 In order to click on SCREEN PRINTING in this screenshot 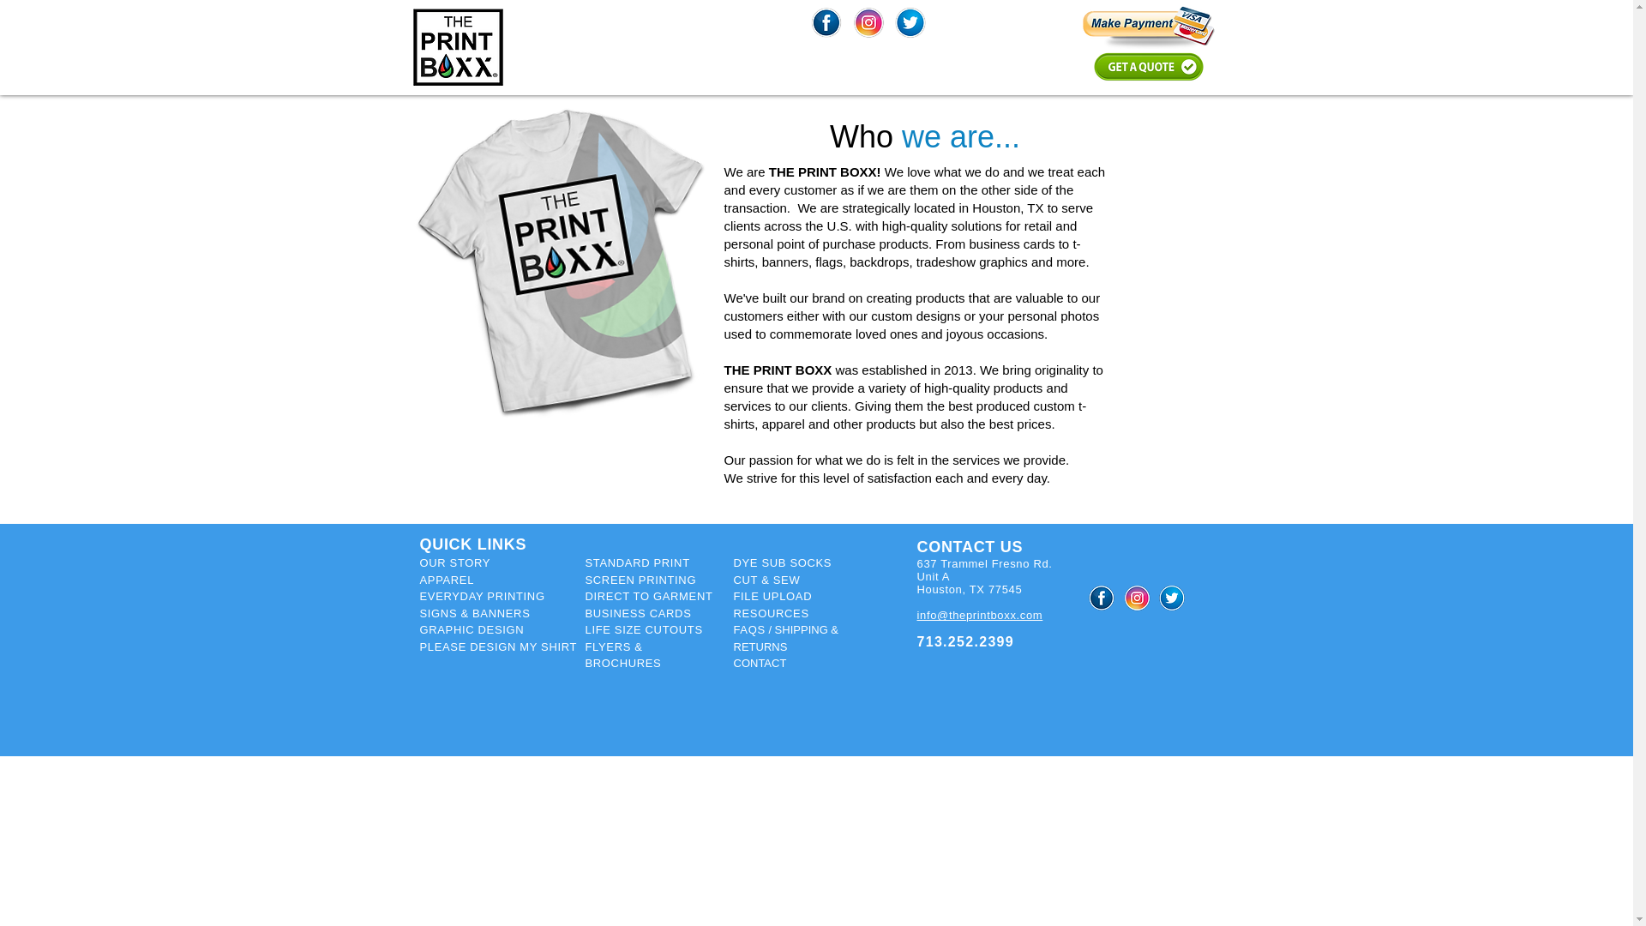, I will do `click(640, 579)`.